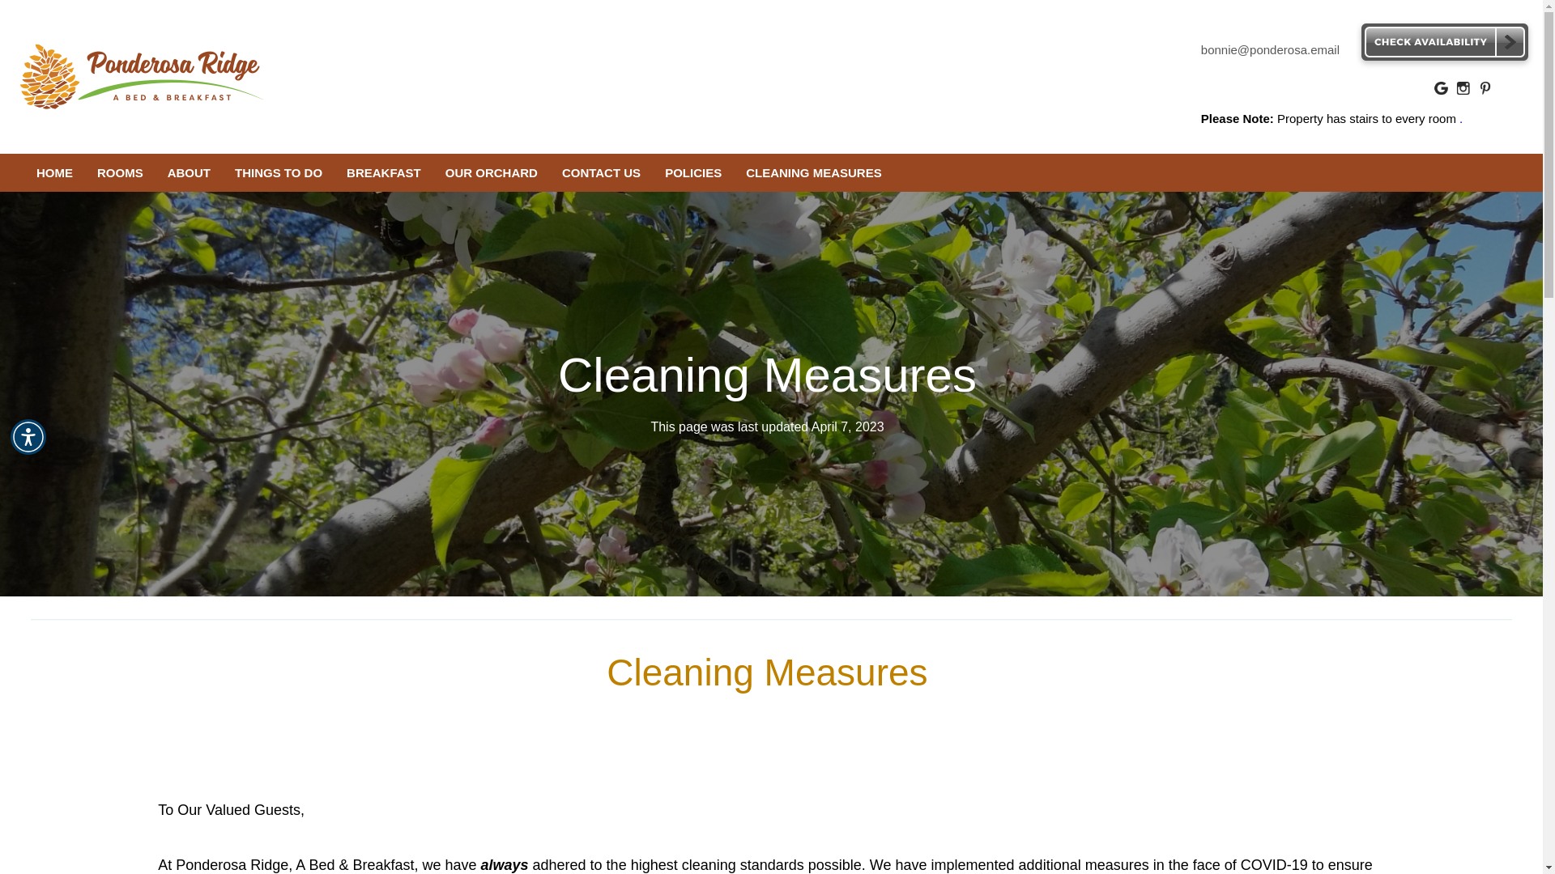 Image resolution: width=1555 pixels, height=874 pixels. I want to click on ABOUT, so click(189, 172).